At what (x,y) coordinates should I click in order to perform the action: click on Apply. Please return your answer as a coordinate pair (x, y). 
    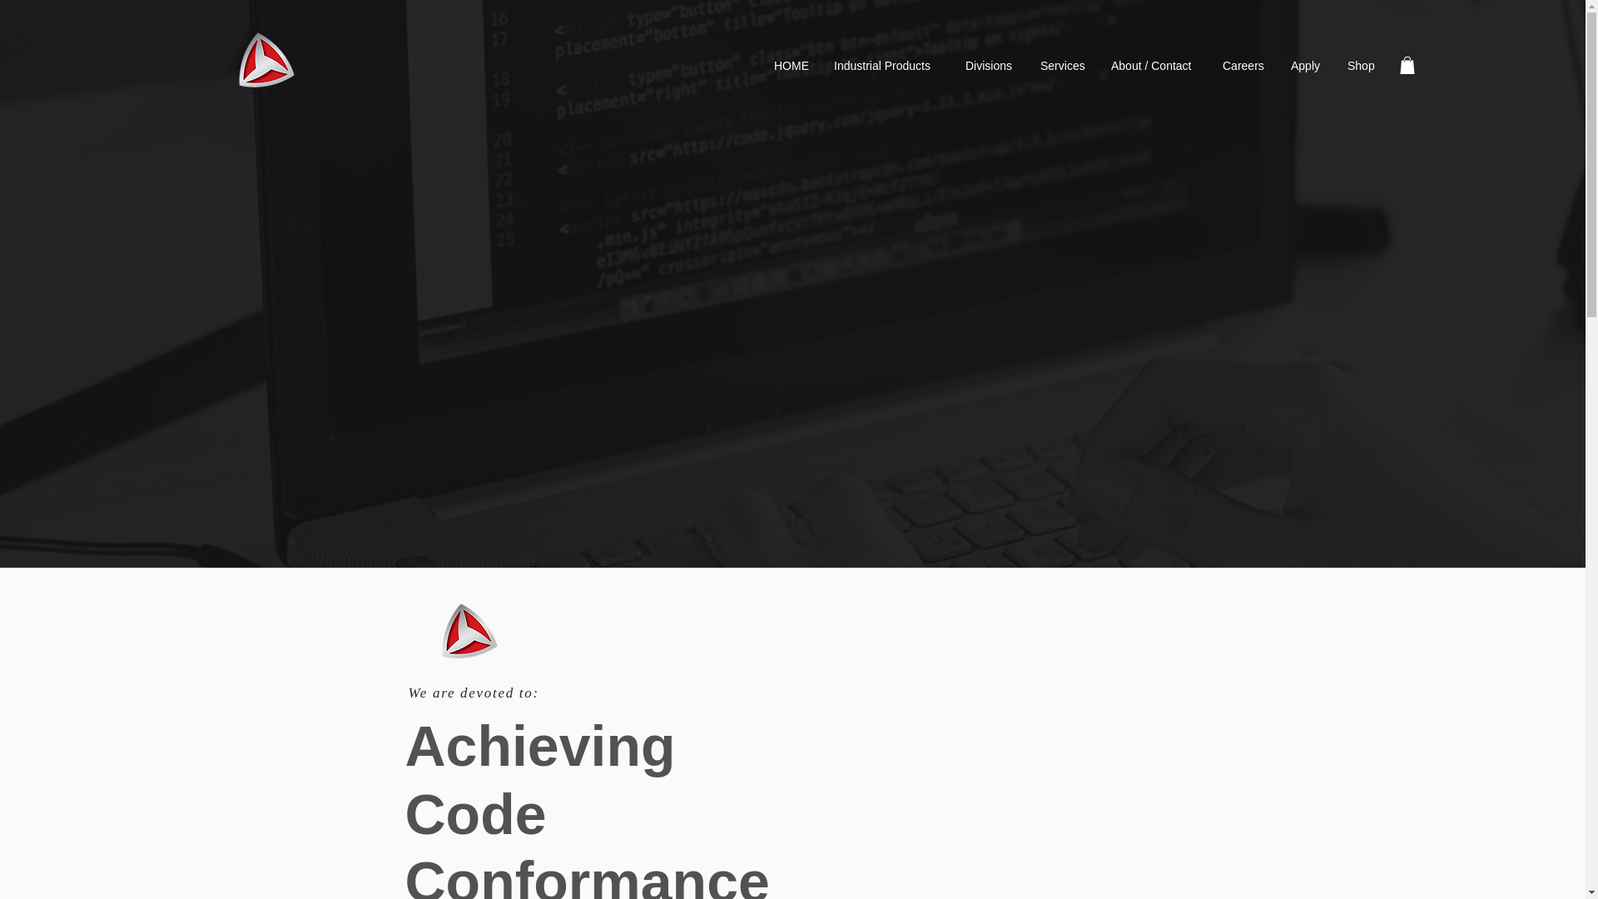
    Looking at the image, I should click on (1307, 65).